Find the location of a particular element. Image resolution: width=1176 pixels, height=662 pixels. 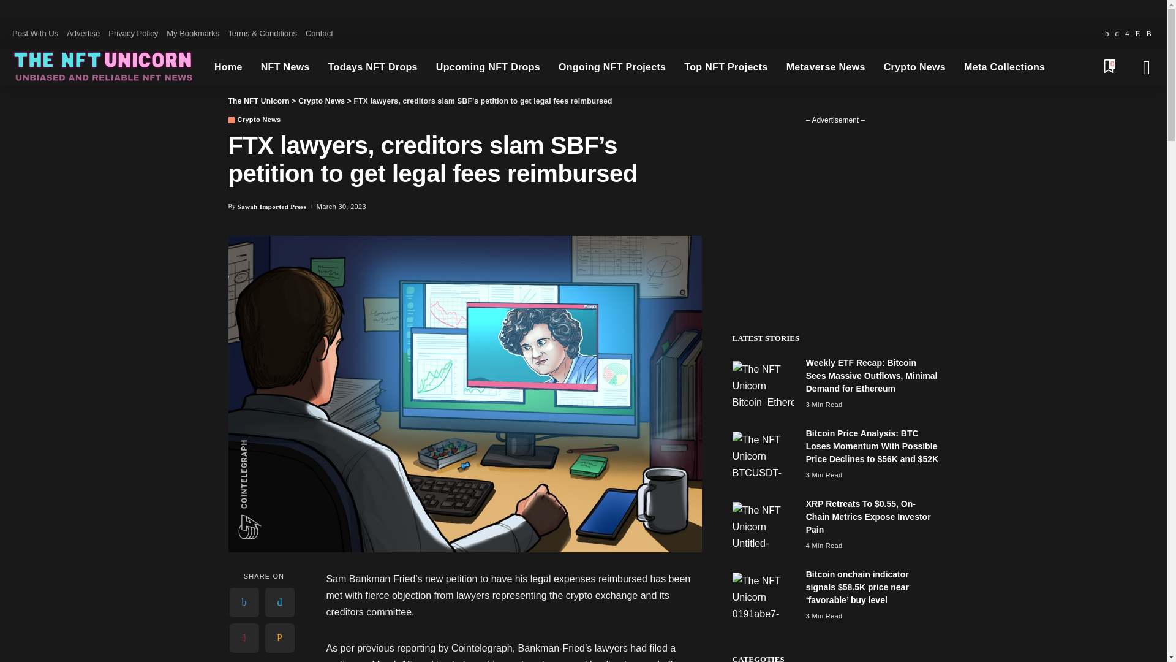

Privacy Policy is located at coordinates (133, 34).